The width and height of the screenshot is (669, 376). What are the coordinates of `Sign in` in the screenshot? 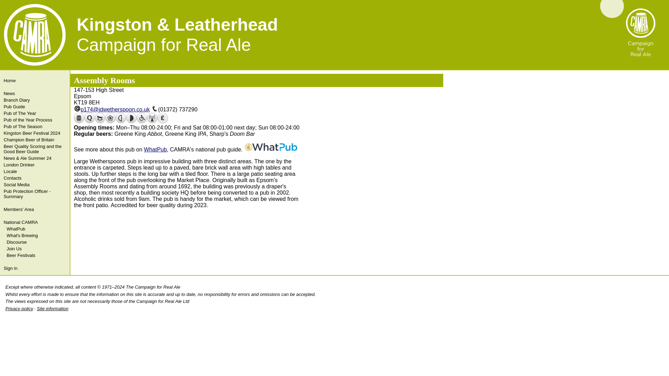 It's located at (34, 268).